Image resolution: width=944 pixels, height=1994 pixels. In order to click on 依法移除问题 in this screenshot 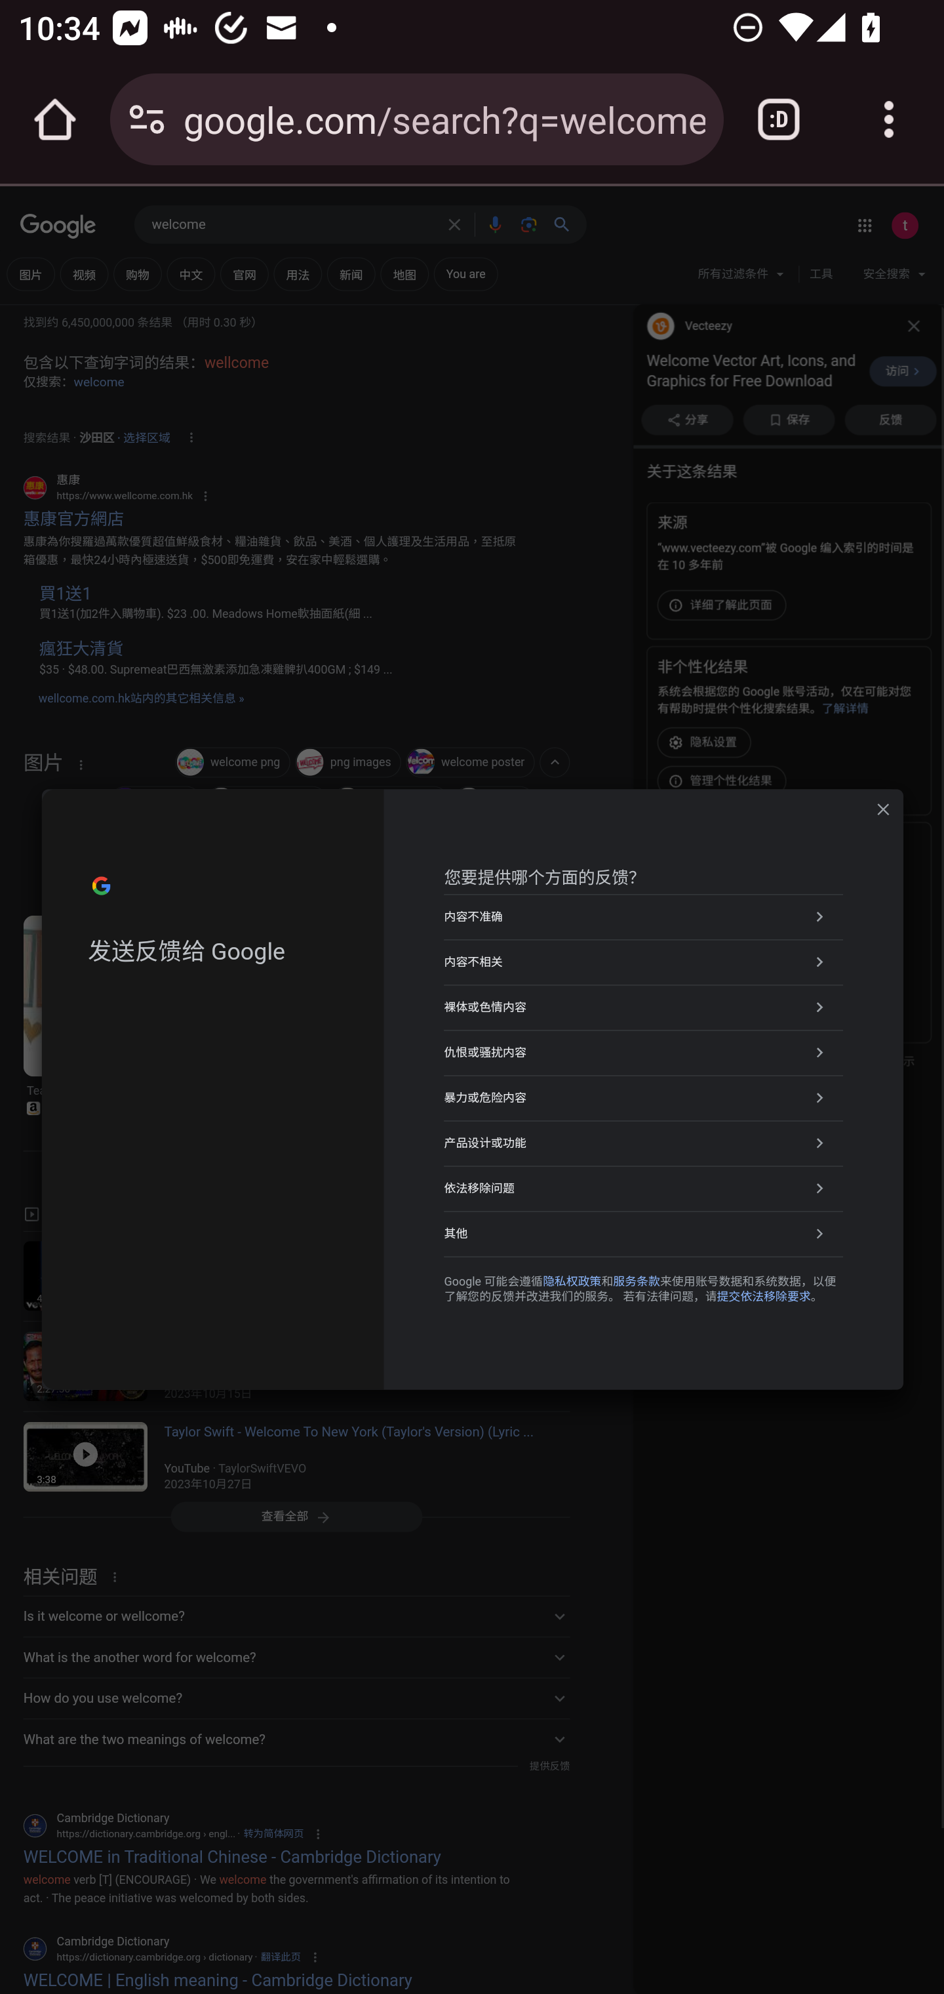, I will do `click(644, 1189)`.